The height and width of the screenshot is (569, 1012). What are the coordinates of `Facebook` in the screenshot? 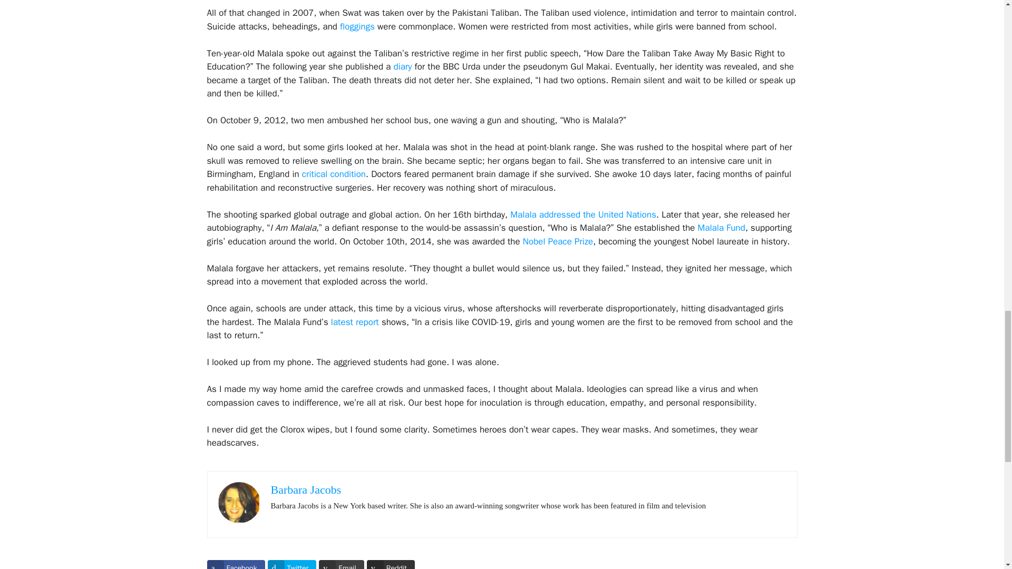 It's located at (235, 564).